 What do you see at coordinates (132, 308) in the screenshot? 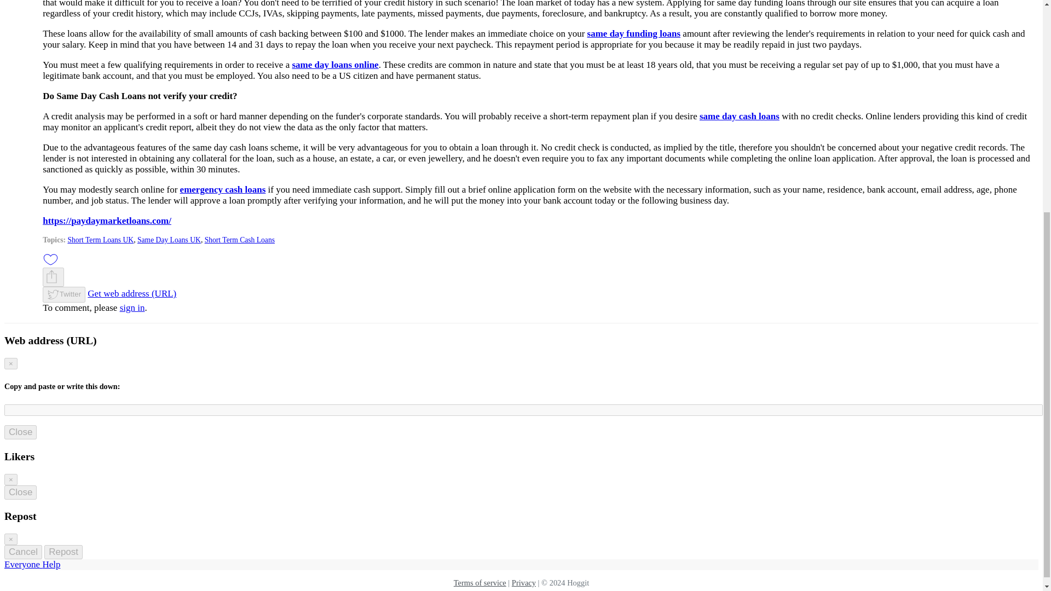
I see `sign in` at bounding box center [132, 308].